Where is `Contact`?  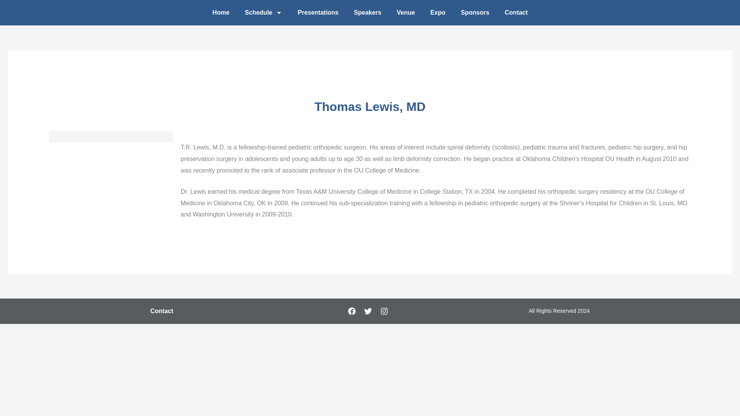
Contact is located at coordinates (516, 12).